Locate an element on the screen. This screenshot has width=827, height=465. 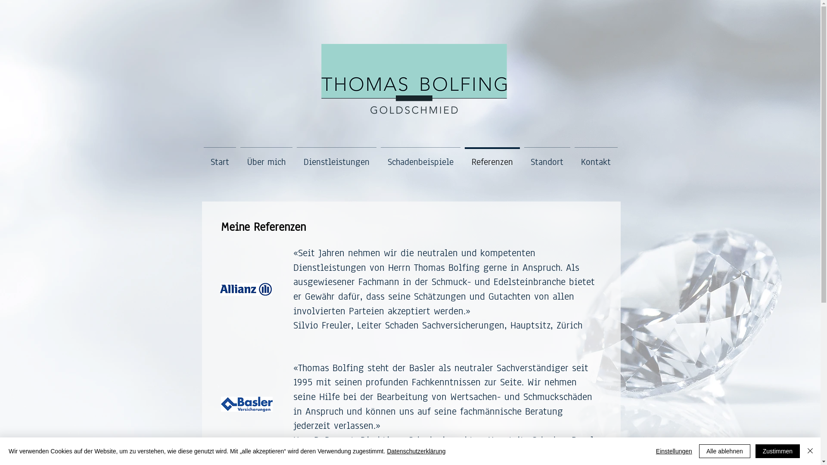
Start is located at coordinates (220, 158).